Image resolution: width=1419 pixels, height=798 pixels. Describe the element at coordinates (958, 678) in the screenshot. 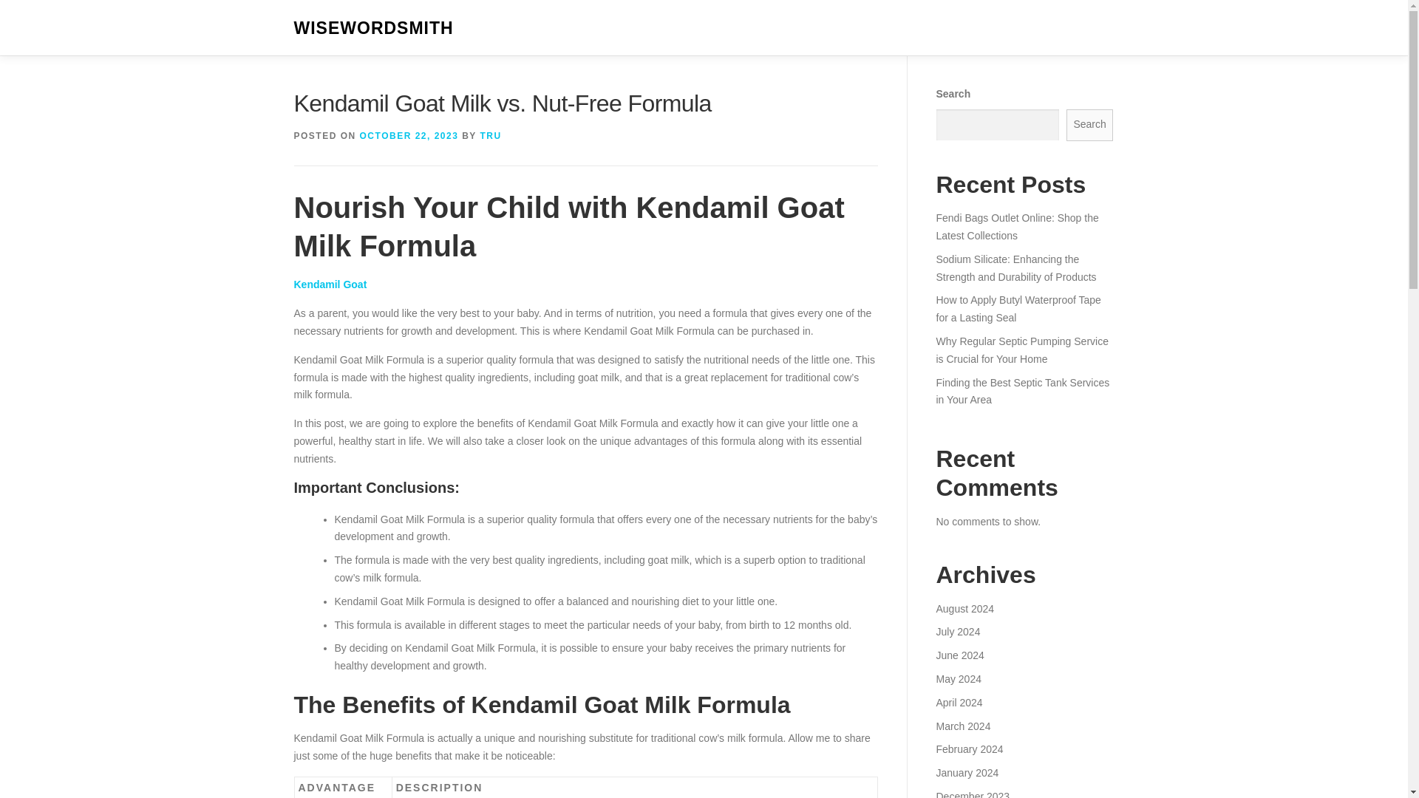

I see `May 2024` at that location.